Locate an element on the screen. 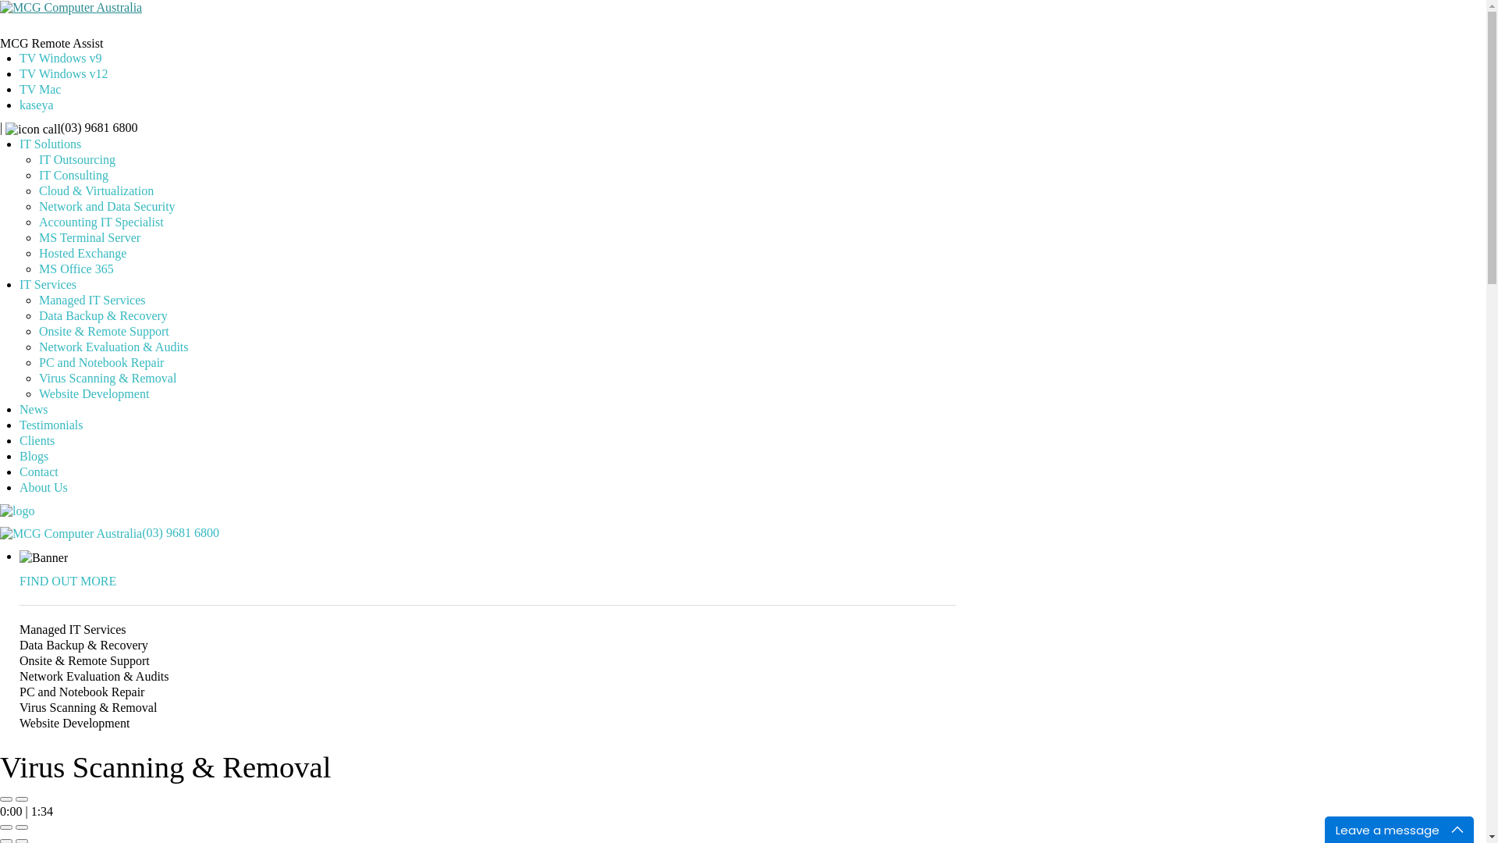 The height and width of the screenshot is (843, 1498). IT Outsourcing is located at coordinates (77, 159).